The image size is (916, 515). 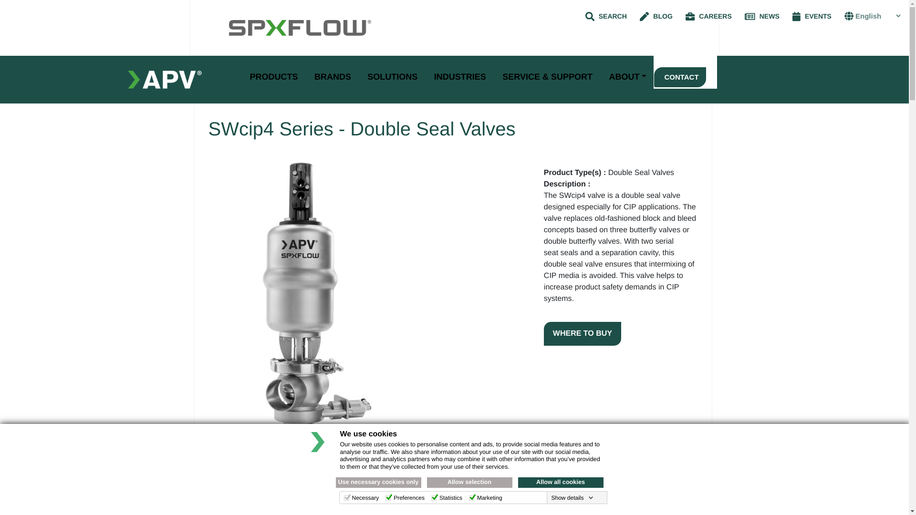 What do you see at coordinates (379, 483) in the screenshot?
I see `Use necessary cookies only` at bounding box center [379, 483].